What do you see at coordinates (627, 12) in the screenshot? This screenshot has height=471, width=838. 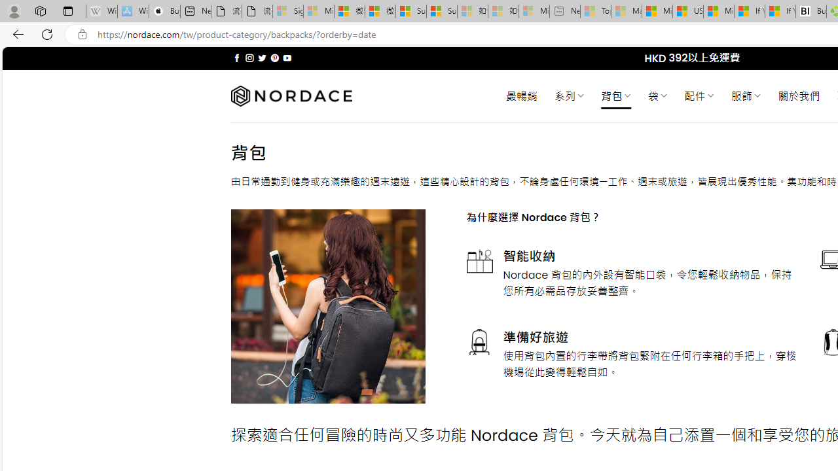 I see `Marine life - MSN - Sleeping` at bounding box center [627, 12].